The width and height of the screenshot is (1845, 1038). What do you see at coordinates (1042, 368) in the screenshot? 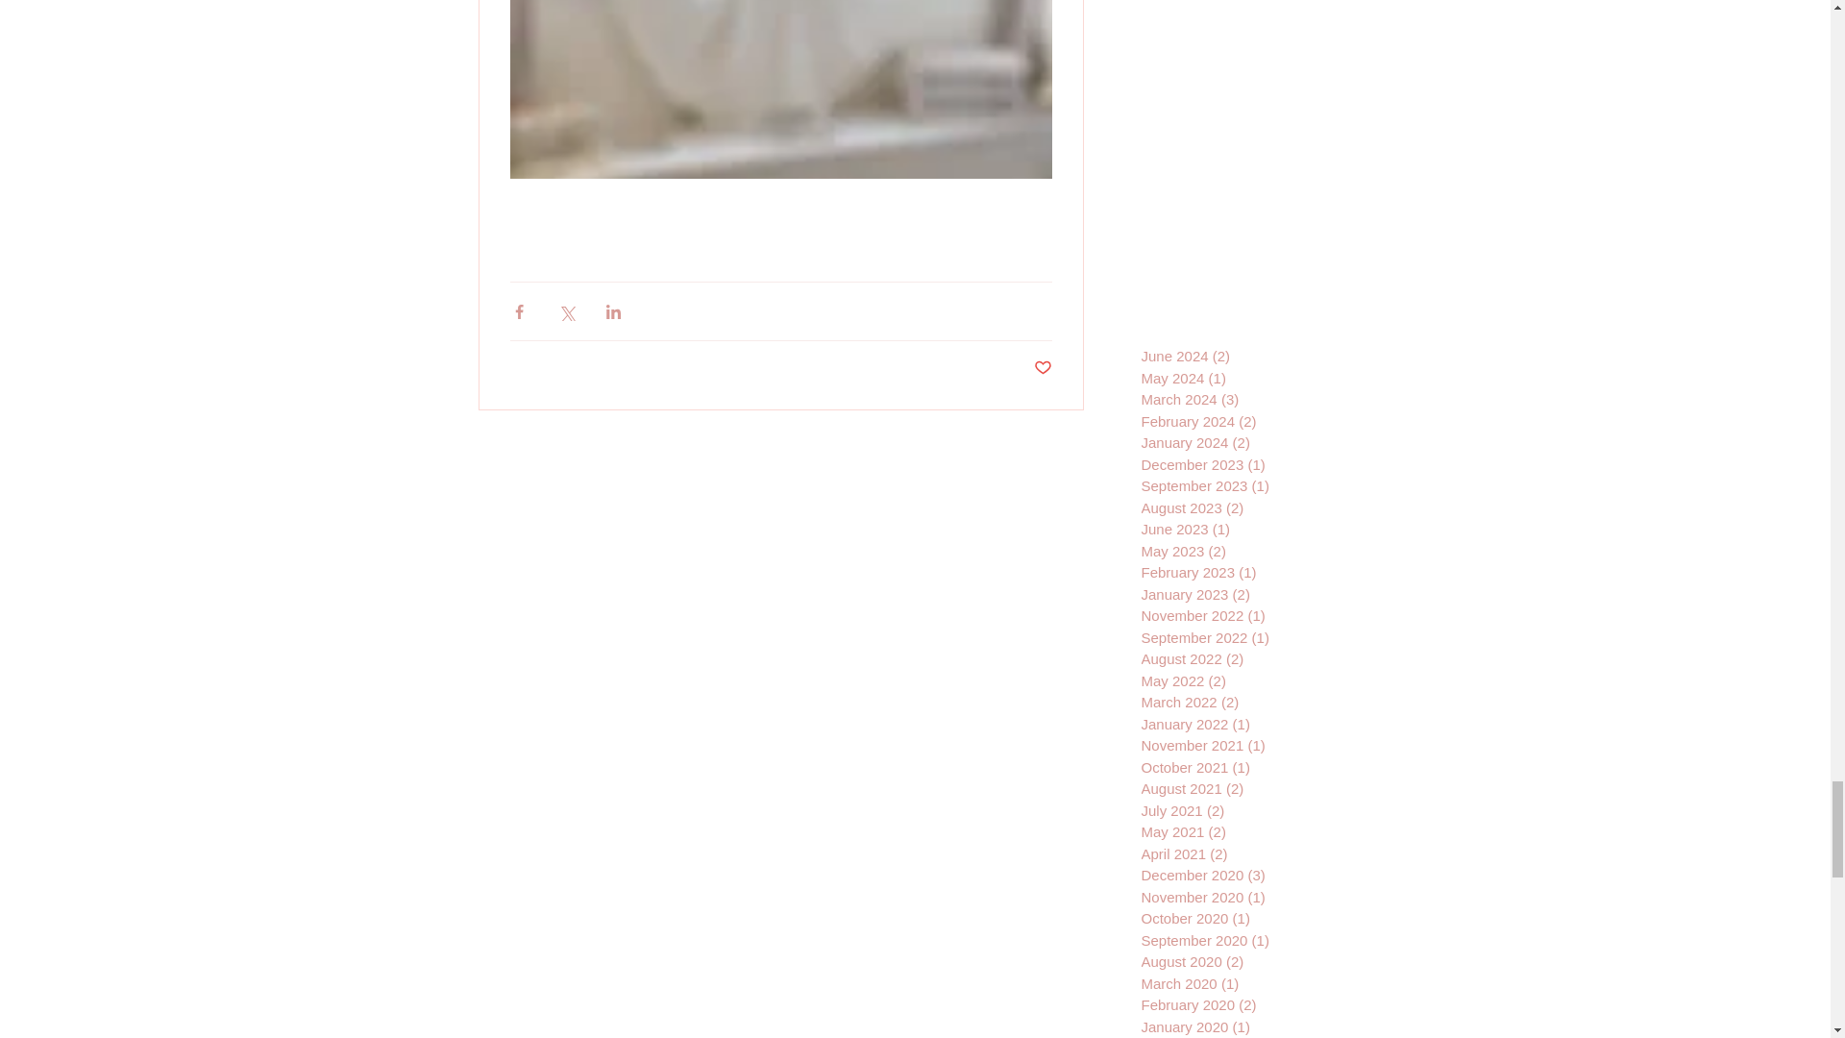
I see `Post not marked as liked` at bounding box center [1042, 368].